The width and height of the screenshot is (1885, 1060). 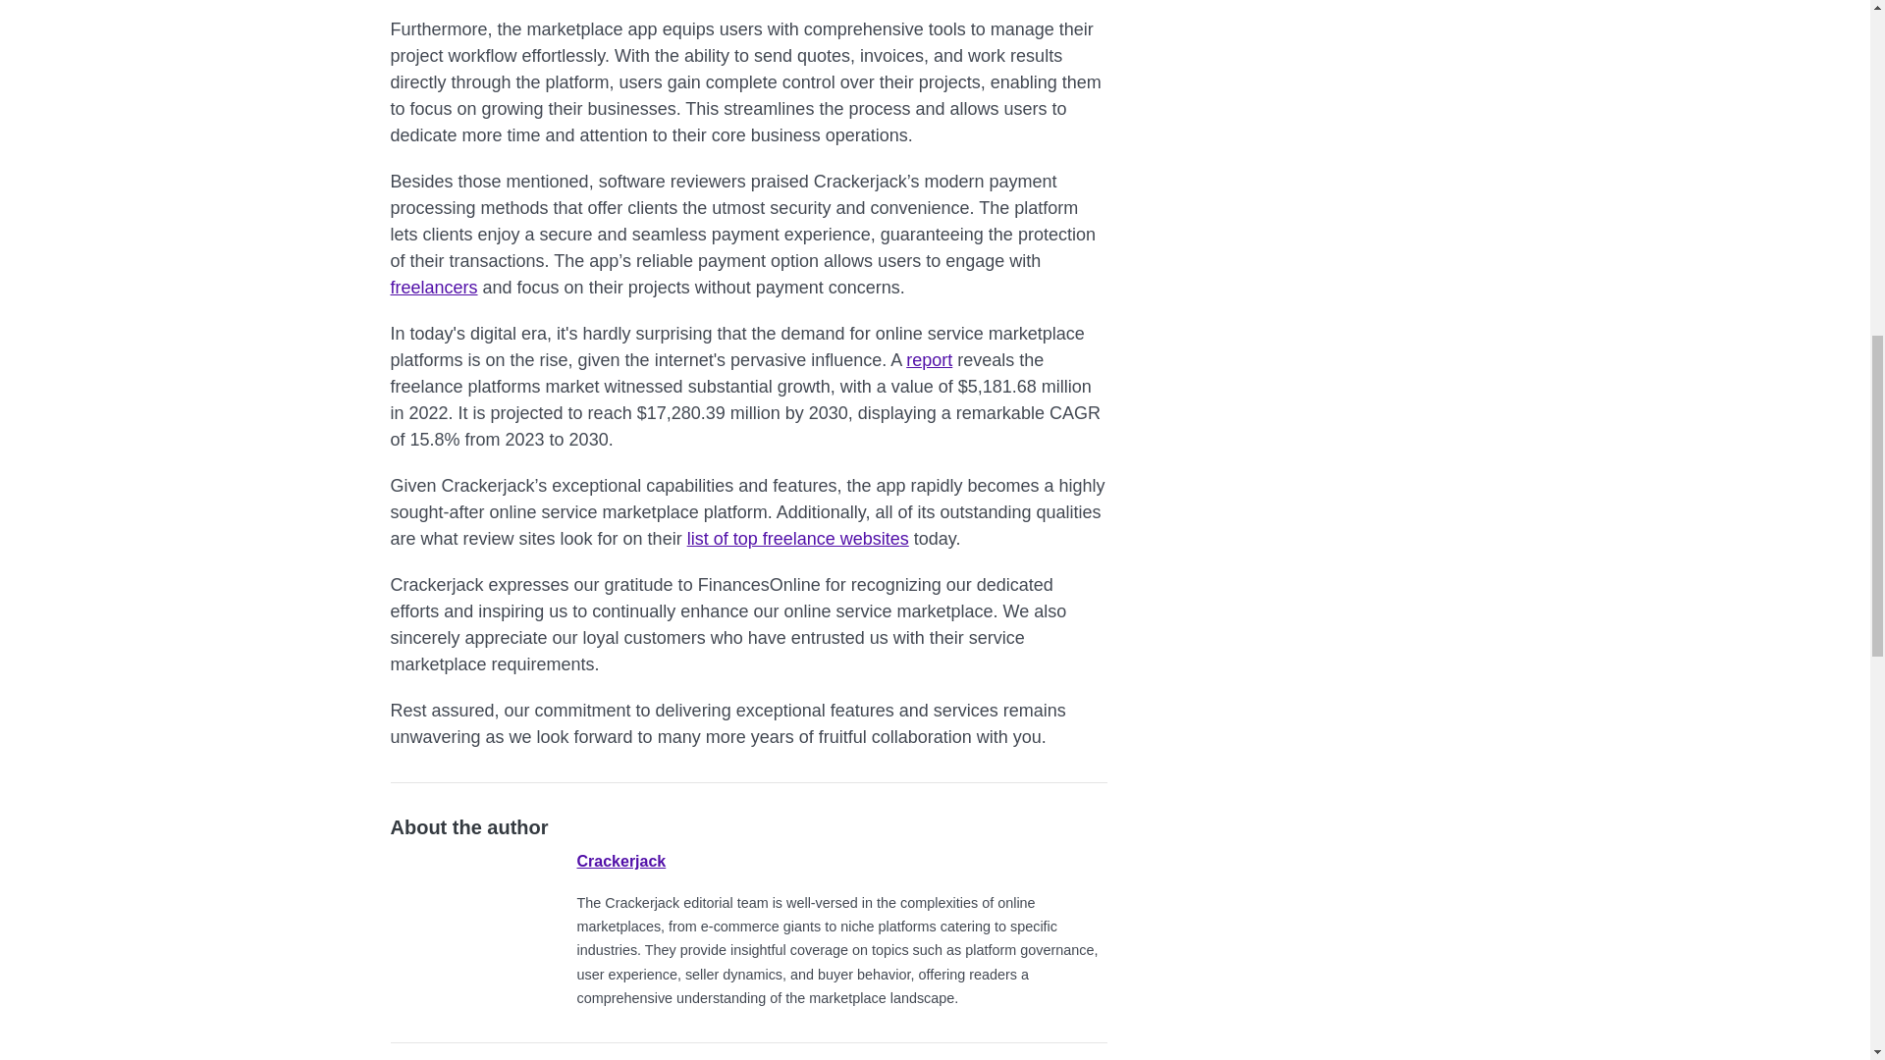 What do you see at coordinates (621, 861) in the screenshot?
I see `Crackerjack` at bounding box center [621, 861].